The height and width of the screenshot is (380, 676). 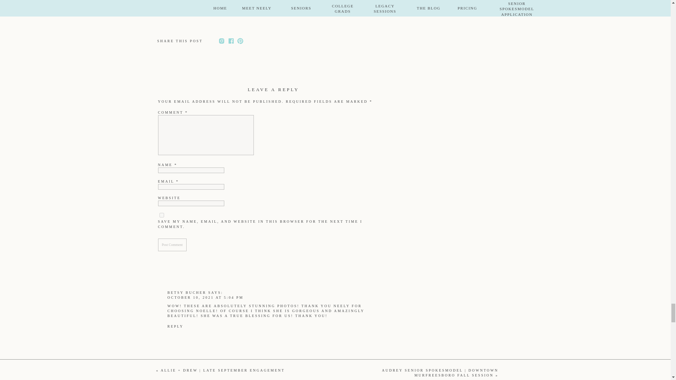 What do you see at coordinates (172, 245) in the screenshot?
I see `Post Comment` at bounding box center [172, 245].